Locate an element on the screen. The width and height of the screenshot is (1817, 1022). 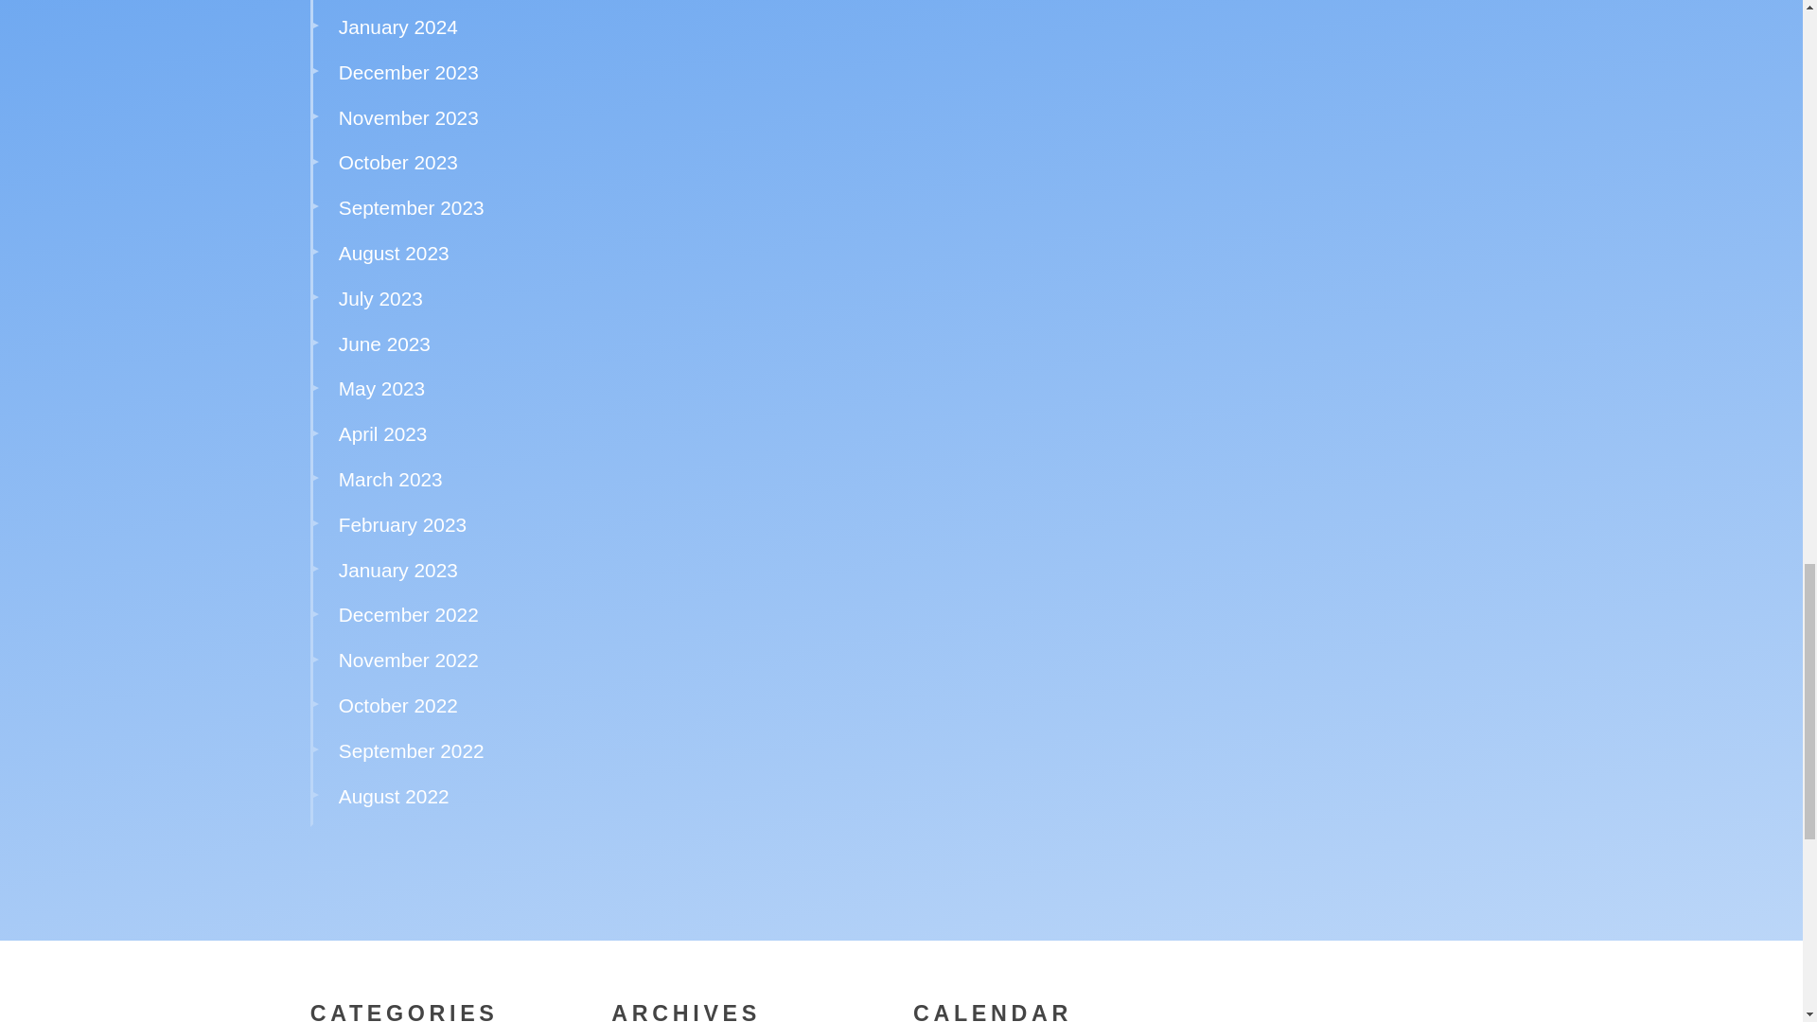
October 2023 is located at coordinates (397, 161).